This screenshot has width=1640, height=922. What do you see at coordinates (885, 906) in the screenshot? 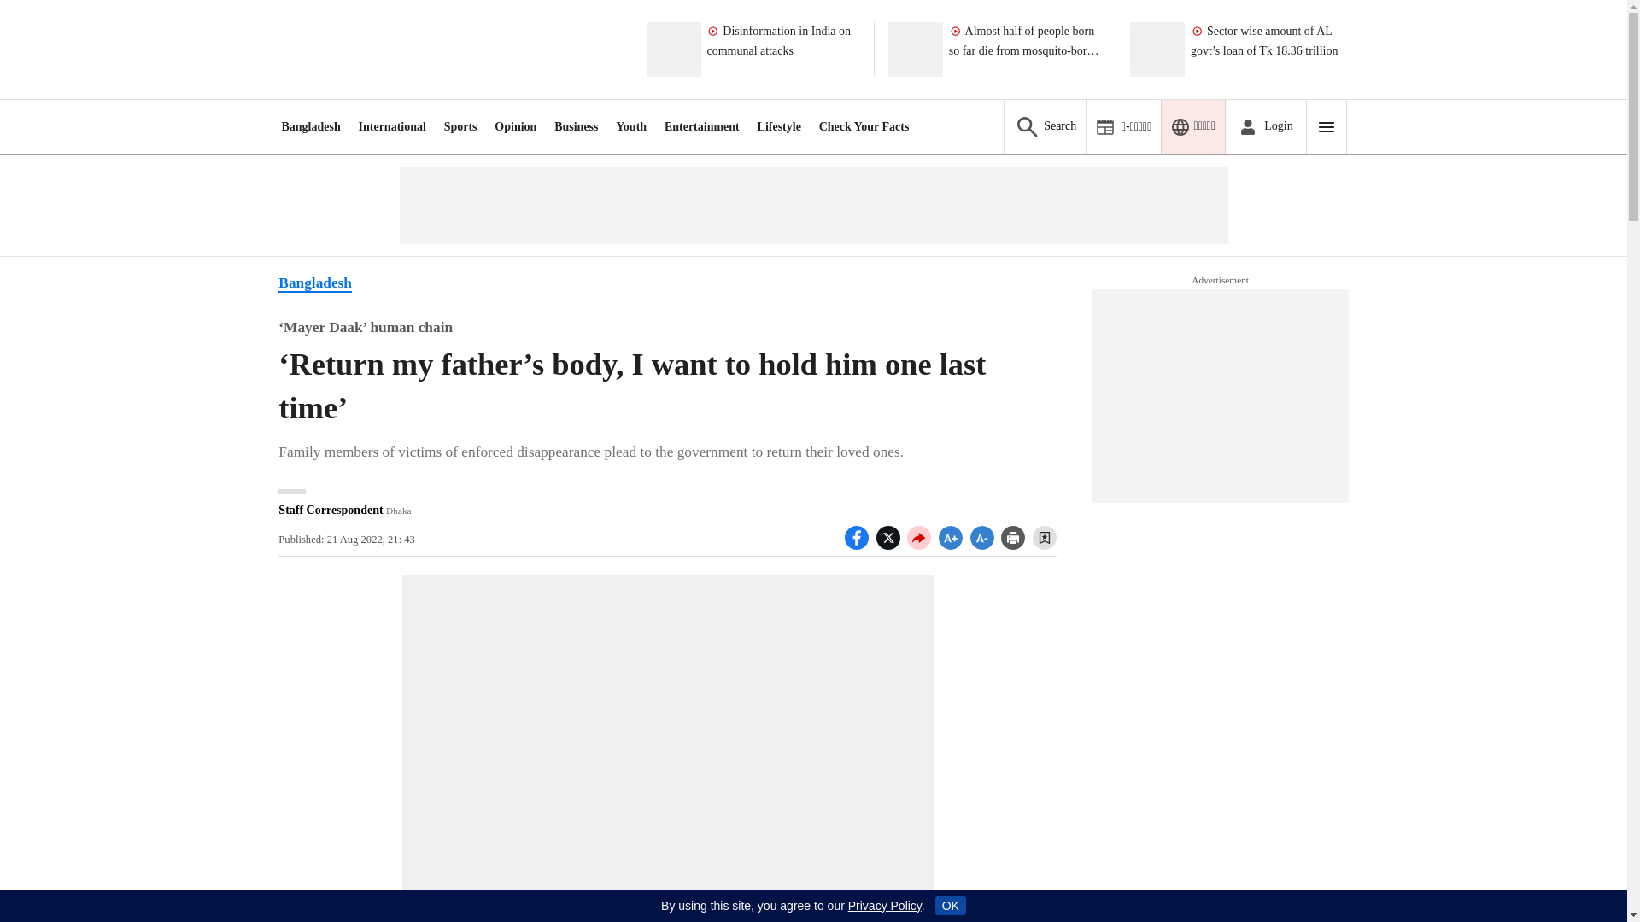
I see `Privacy Policy` at bounding box center [885, 906].